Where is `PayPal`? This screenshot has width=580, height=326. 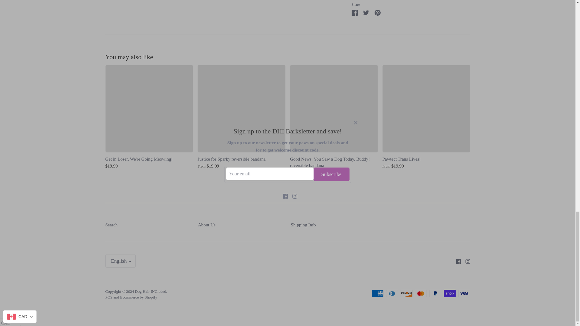
PayPal is located at coordinates (435, 293).